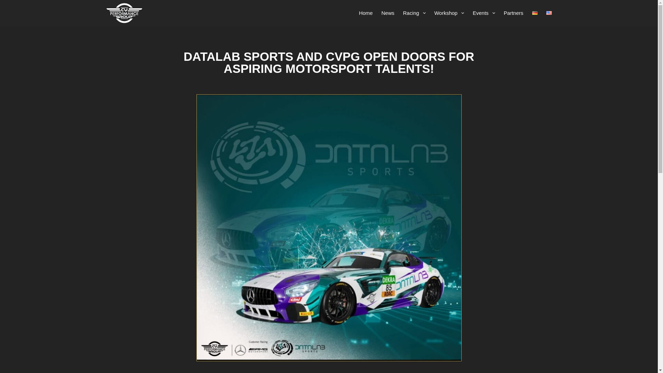 Image resolution: width=663 pixels, height=373 pixels. Describe the element at coordinates (7, 3) in the screenshot. I see `Skip to content` at that location.